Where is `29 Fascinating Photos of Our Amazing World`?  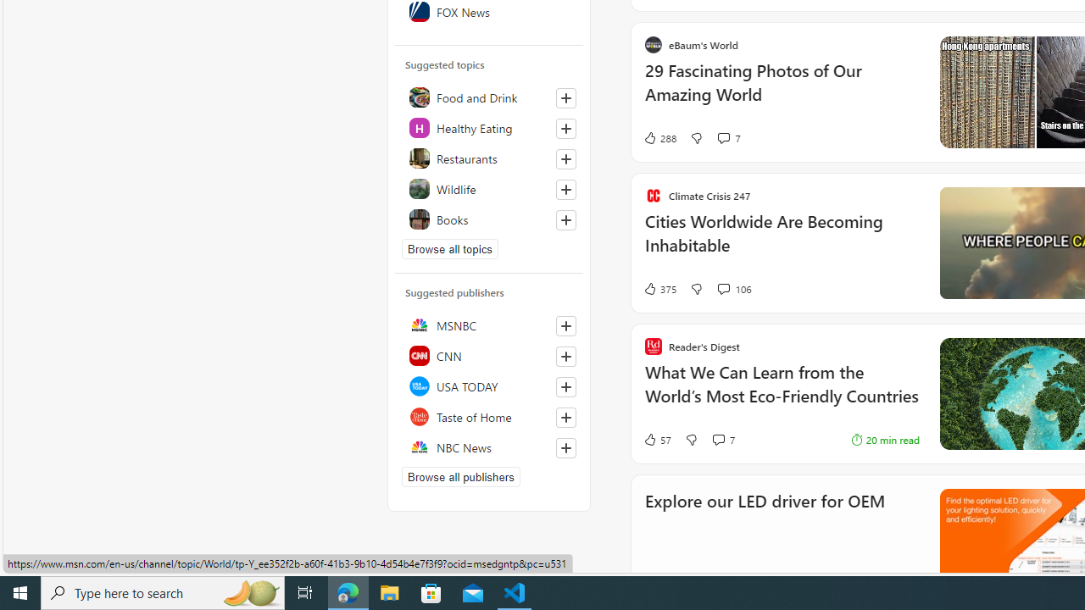 29 Fascinating Photos of Our Amazing World is located at coordinates (782, 91).